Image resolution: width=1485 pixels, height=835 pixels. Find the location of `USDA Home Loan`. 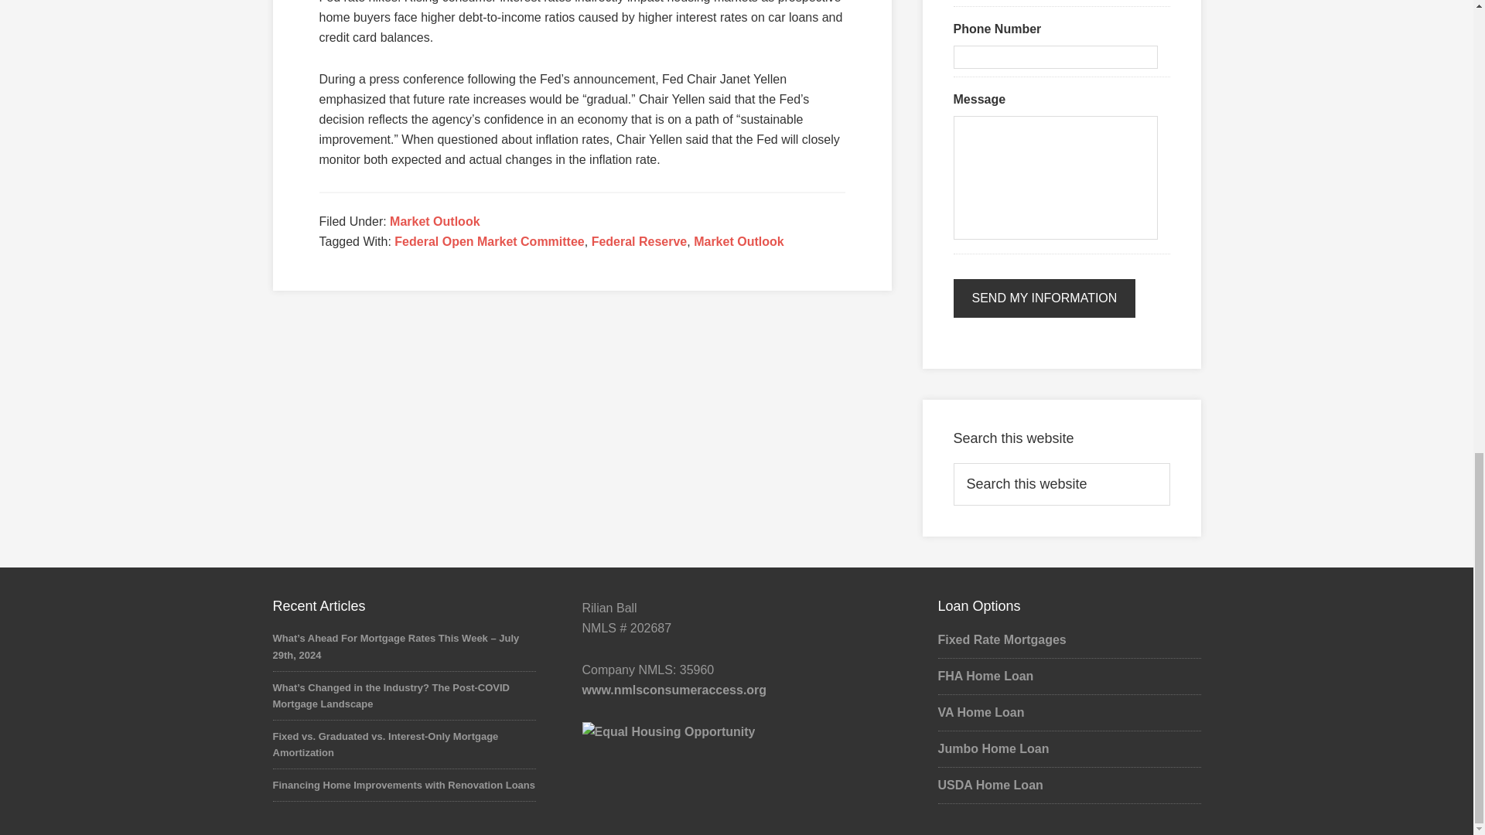

USDA Home Loan is located at coordinates (989, 784).